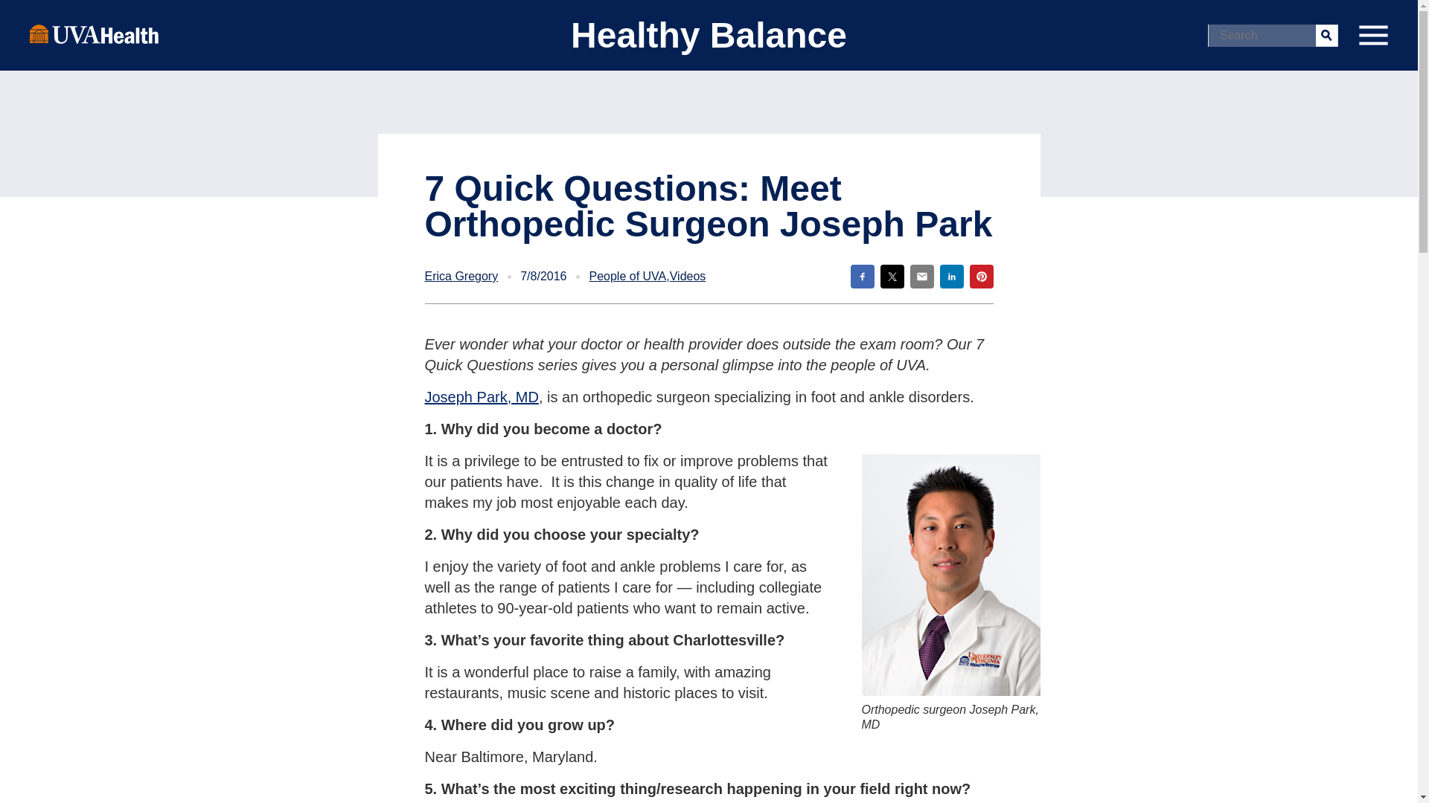 Image resolution: width=1429 pixels, height=803 pixels. I want to click on Search Submit, so click(1326, 34).